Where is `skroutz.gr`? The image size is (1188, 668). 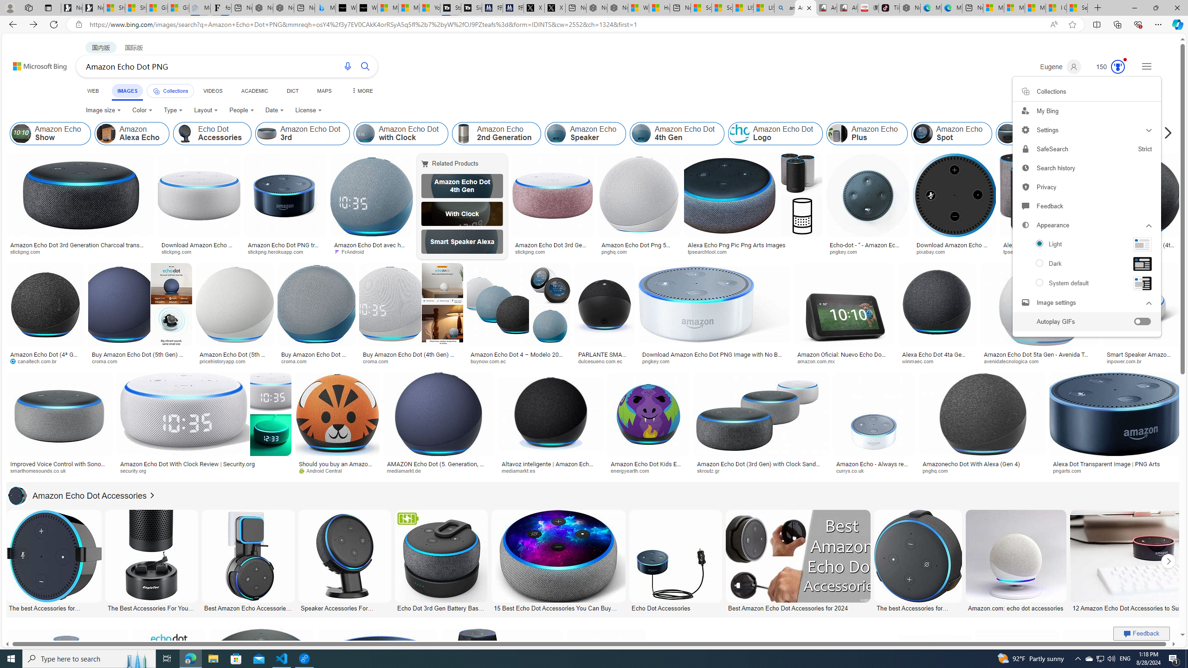 skroutz.gr is located at coordinates (761, 470).